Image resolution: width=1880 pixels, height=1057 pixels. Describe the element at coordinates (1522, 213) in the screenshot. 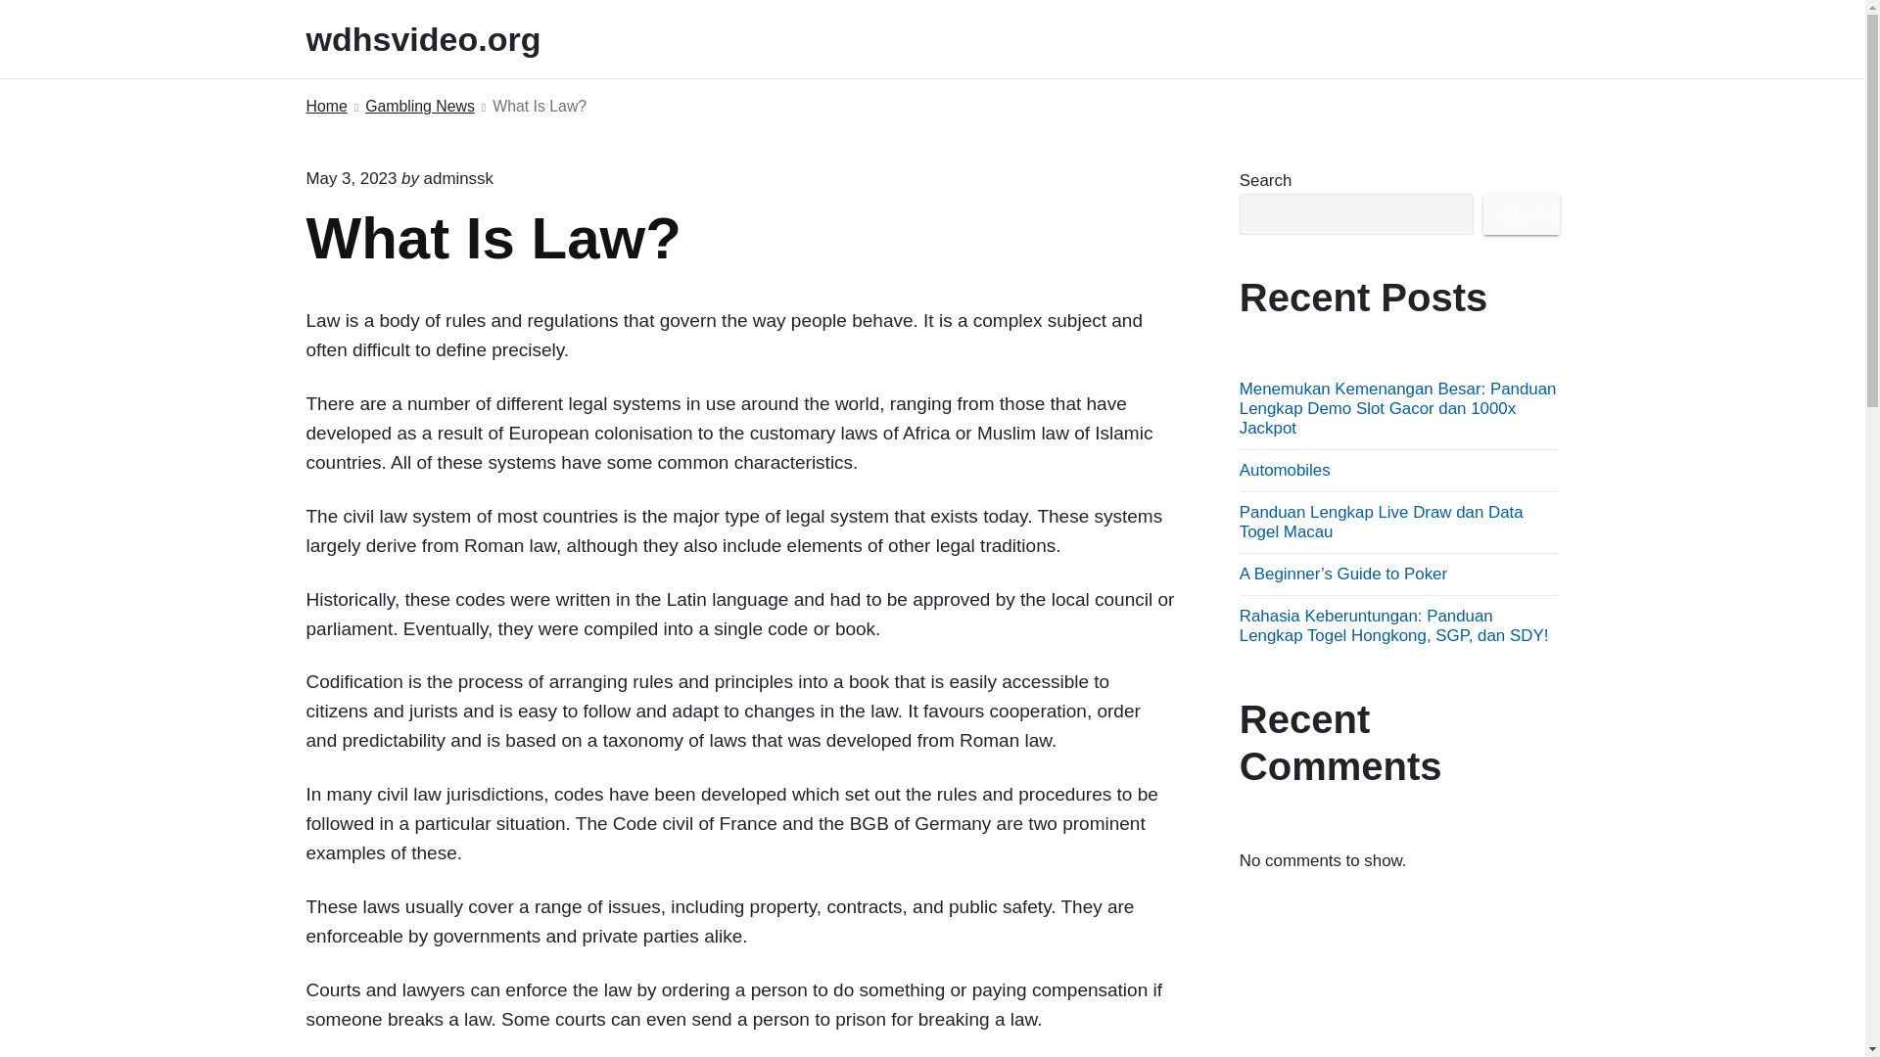

I see `SEARCH` at that location.